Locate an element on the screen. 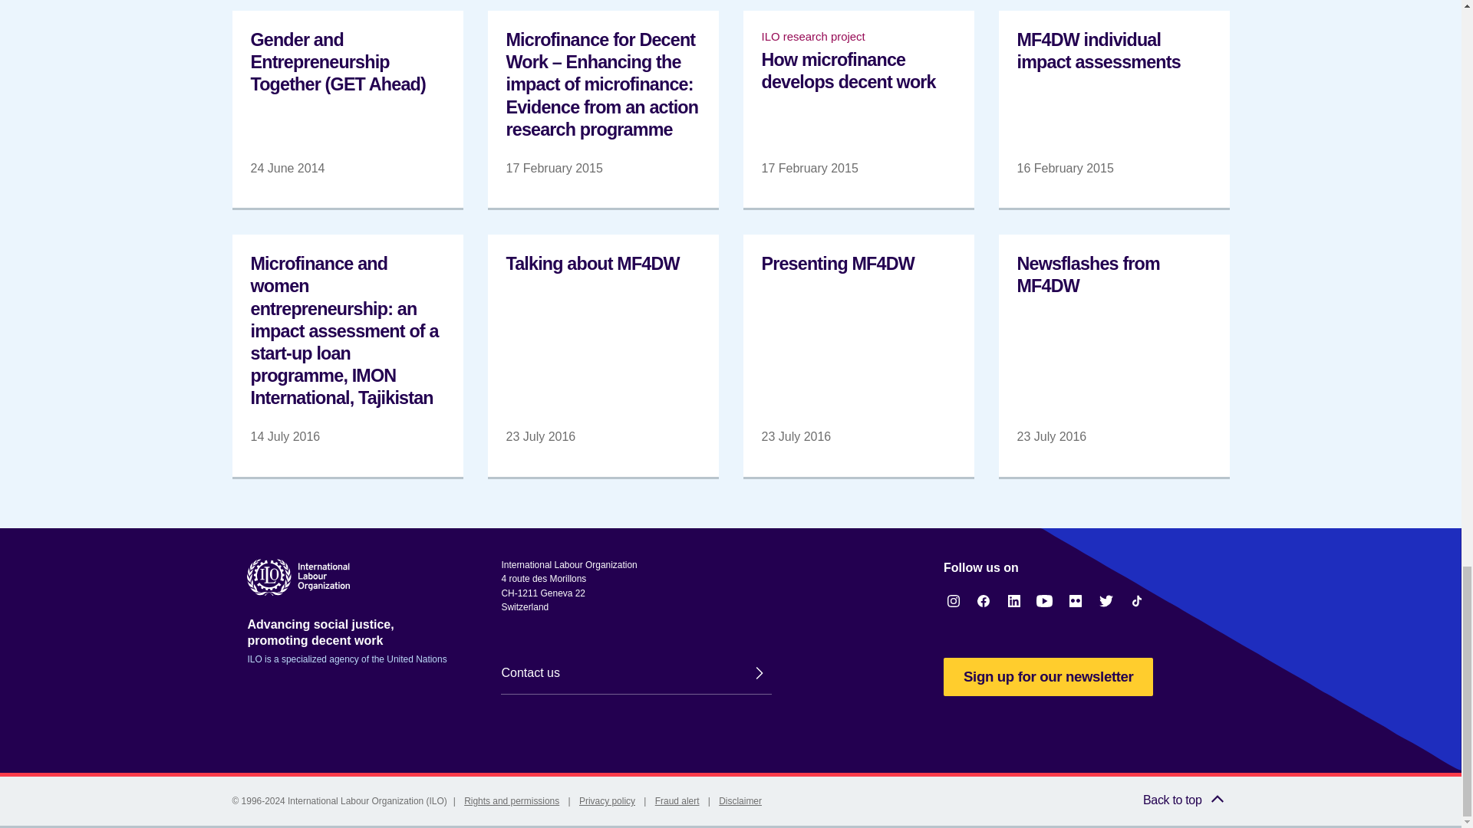  Linkedin is located at coordinates (1014, 601).